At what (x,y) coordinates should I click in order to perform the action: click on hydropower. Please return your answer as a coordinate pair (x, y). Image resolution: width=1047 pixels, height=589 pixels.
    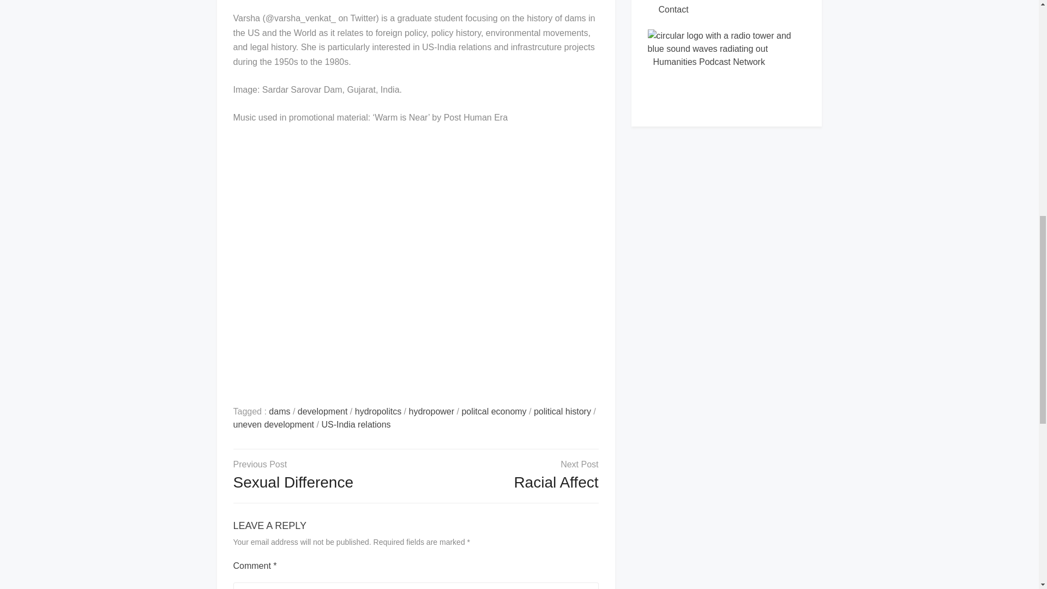
    Looking at the image, I should click on (431, 411).